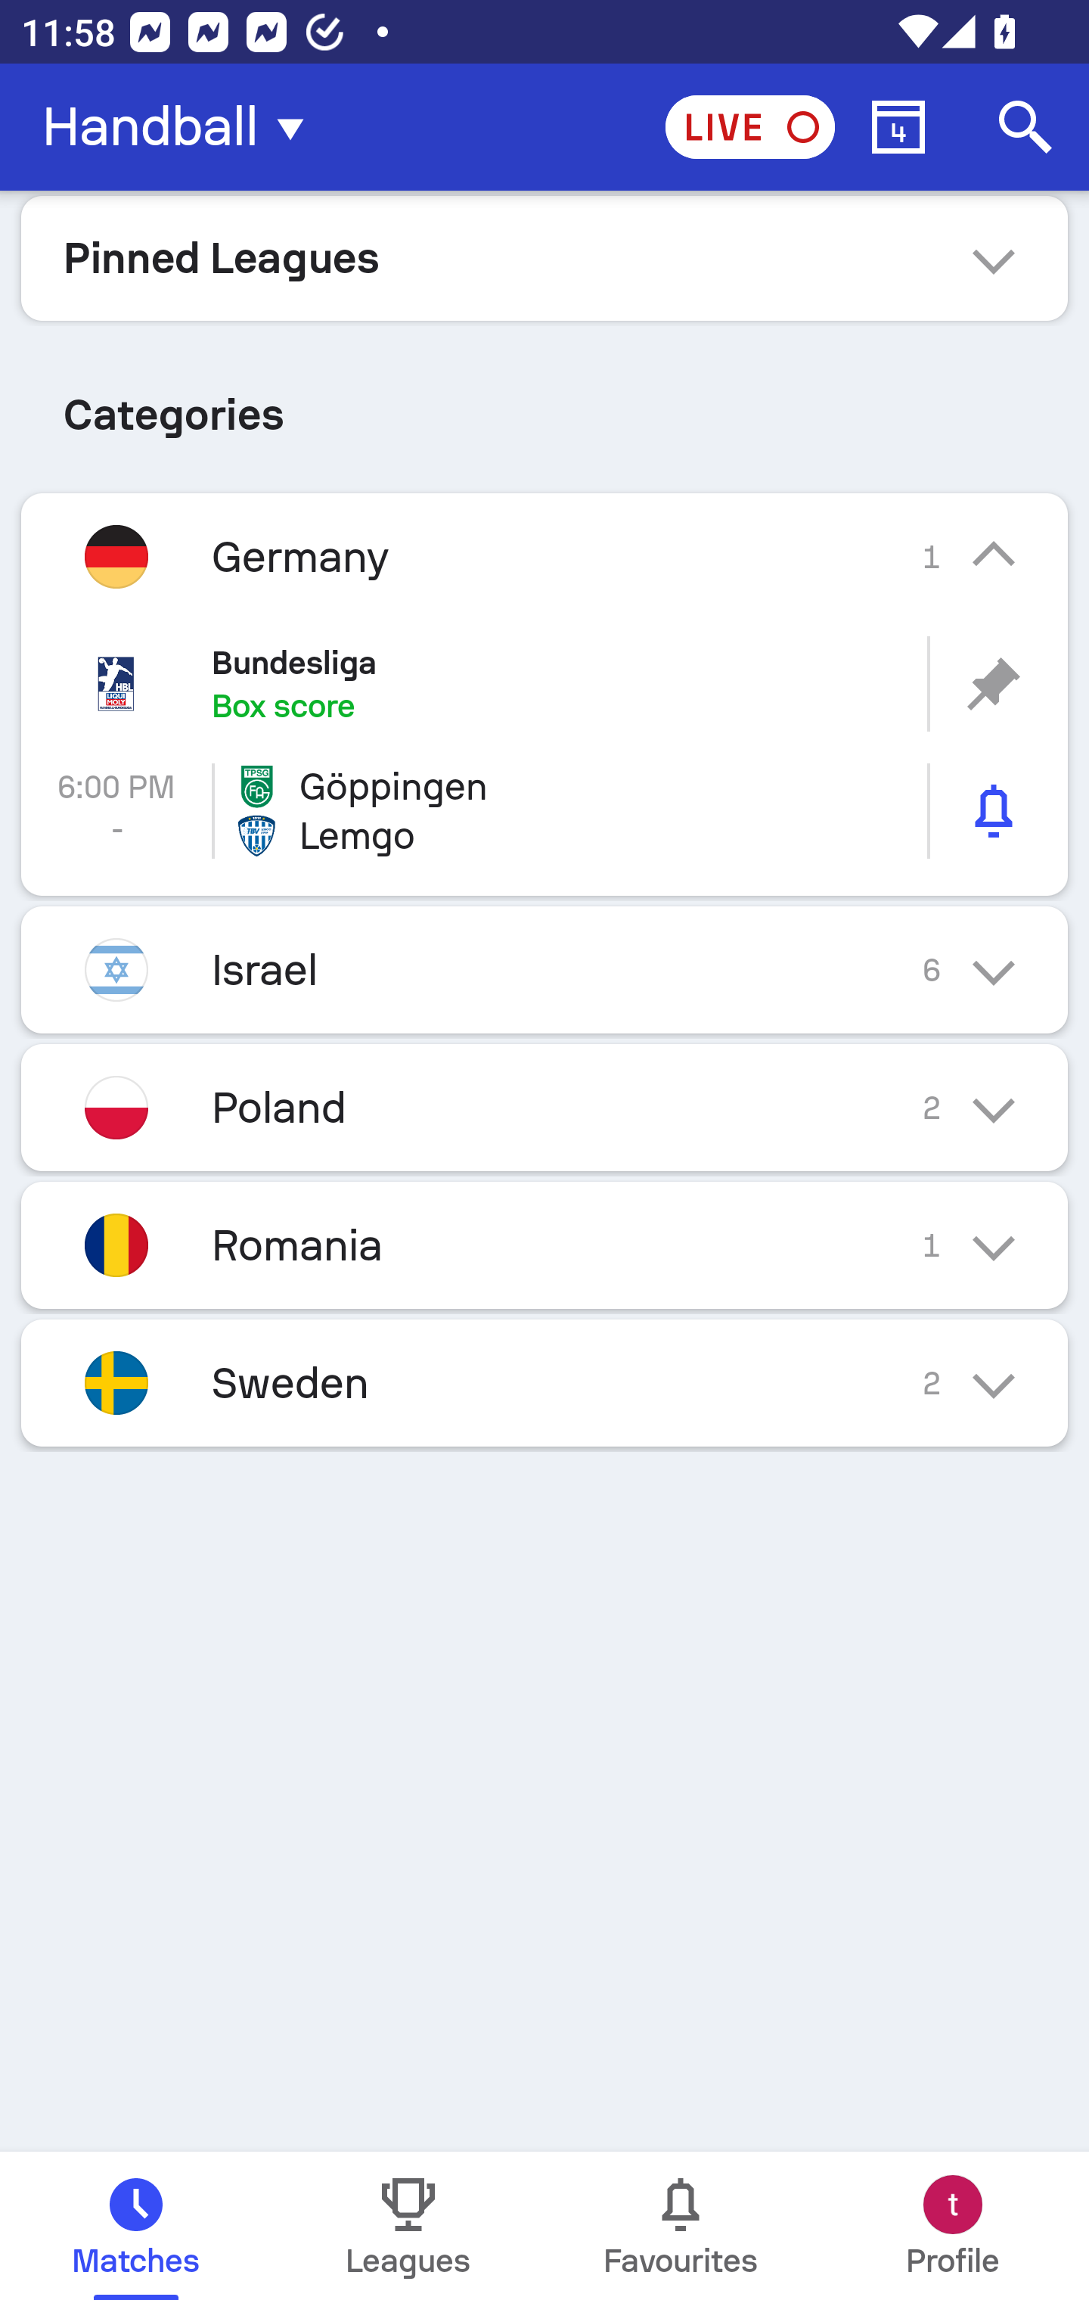  What do you see at coordinates (544, 684) in the screenshot?
I see `Bundesliga Box score` at bounding box center [544, 684].